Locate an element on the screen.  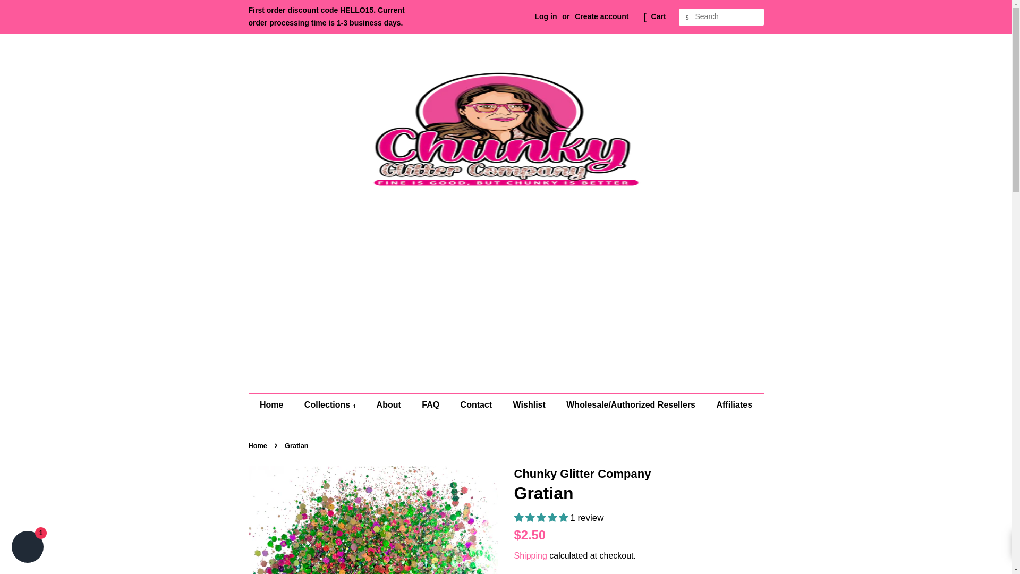
Cart is located at coordinates (659, 17).